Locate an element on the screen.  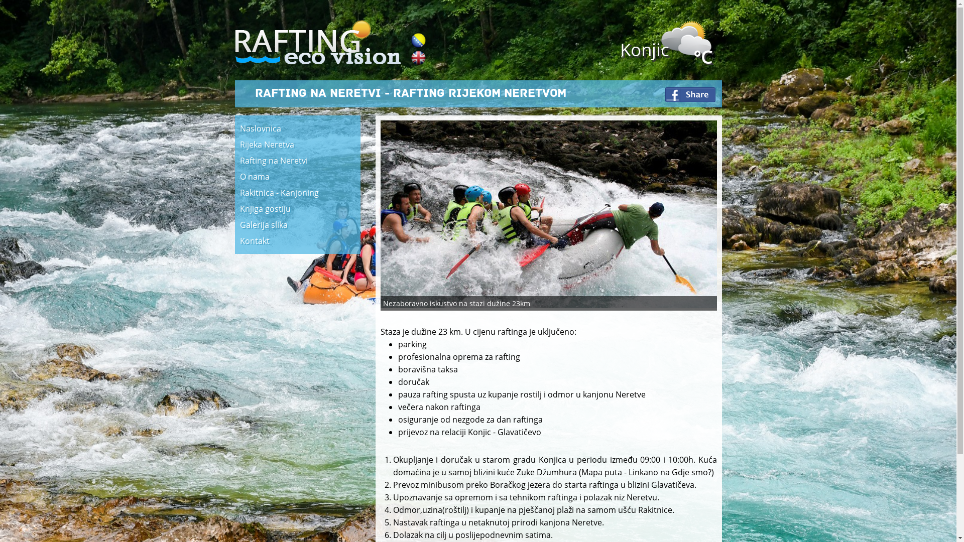
Rakitnica - Kanjoning is located at coordinates (298, 193).